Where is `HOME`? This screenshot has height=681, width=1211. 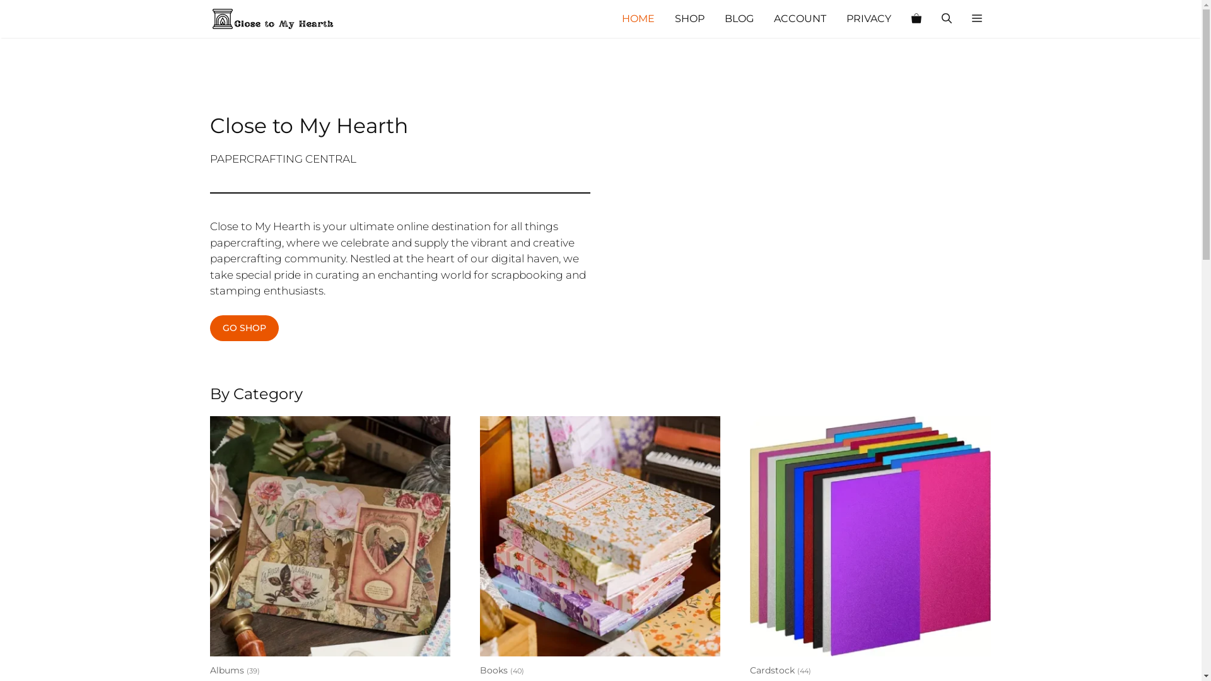
HOME is located at coordinates (638, 19).